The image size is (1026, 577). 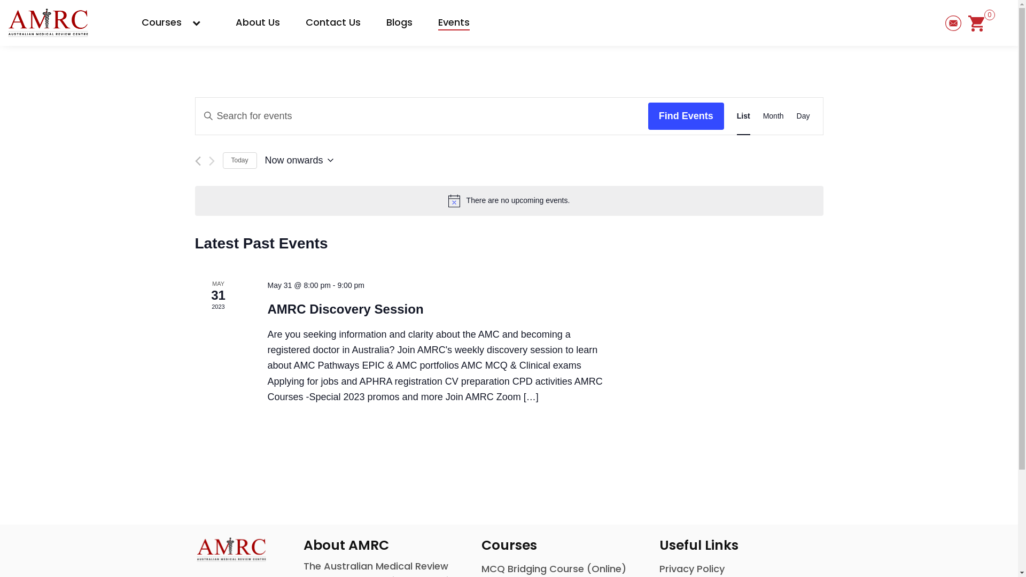 What do you see at coordinates (198, 161) in the screenshot?
I see `Previous Events` at bounding box center [198, 161].